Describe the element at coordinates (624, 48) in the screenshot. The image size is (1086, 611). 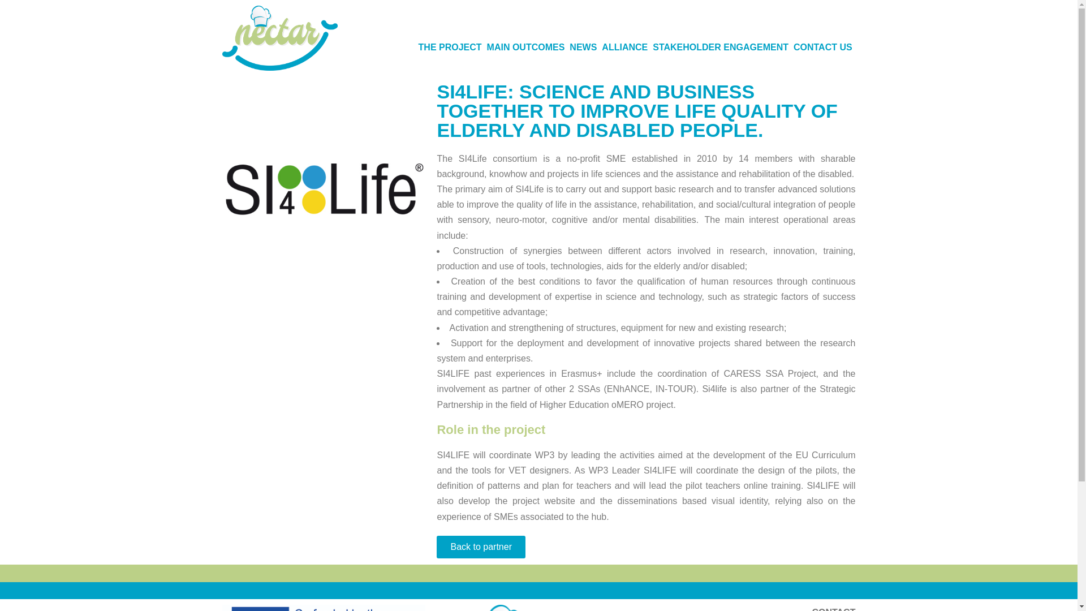
I see `ALLIANCE` at that location.